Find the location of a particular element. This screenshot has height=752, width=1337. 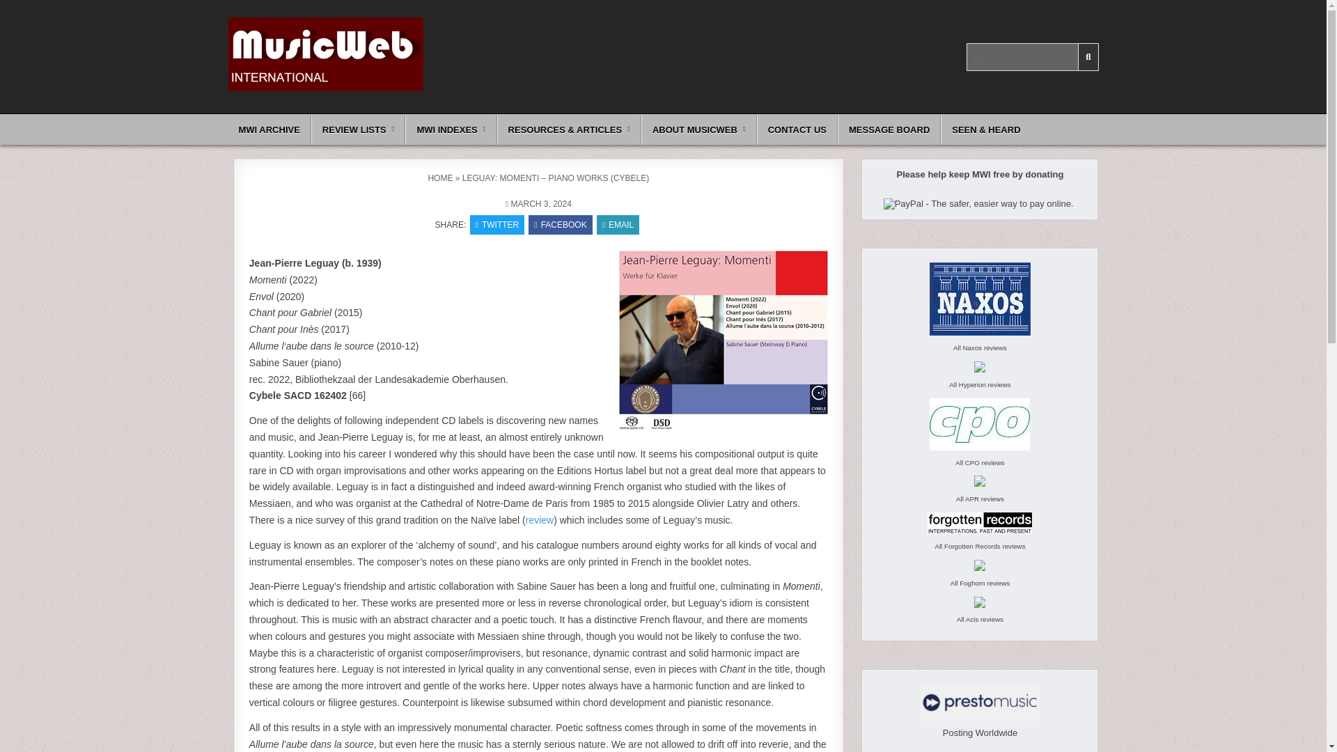

MESSAGE BOARD is located at coordinates (889, 130).